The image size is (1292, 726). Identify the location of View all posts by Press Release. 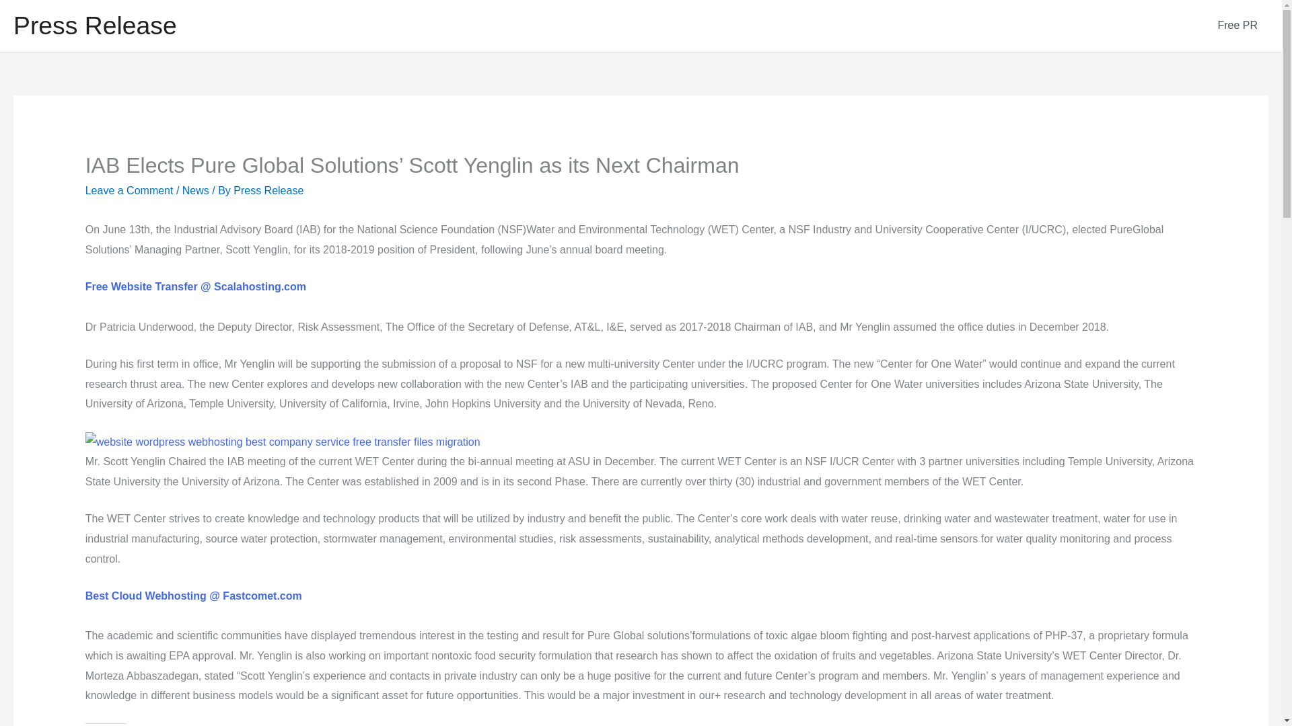
(268, 190).